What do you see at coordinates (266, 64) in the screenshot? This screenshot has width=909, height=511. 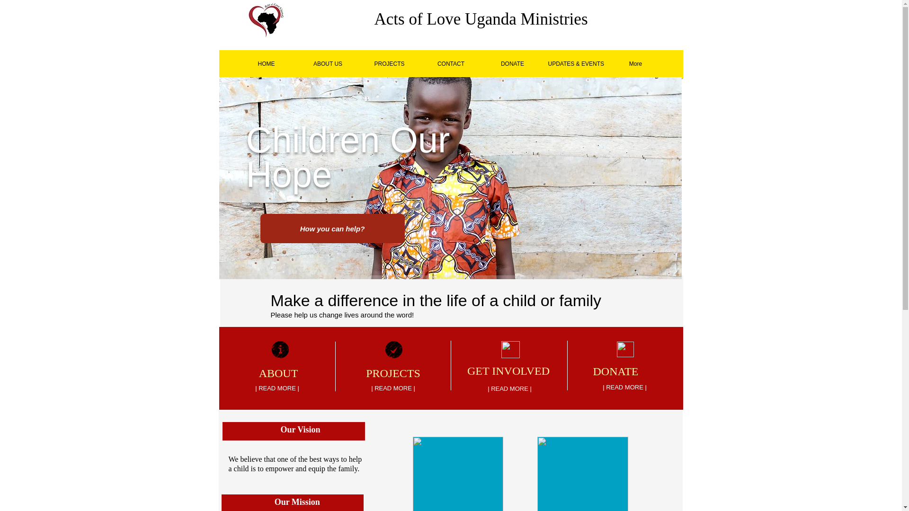 I see `HOME` at bounding box center [266, 64].